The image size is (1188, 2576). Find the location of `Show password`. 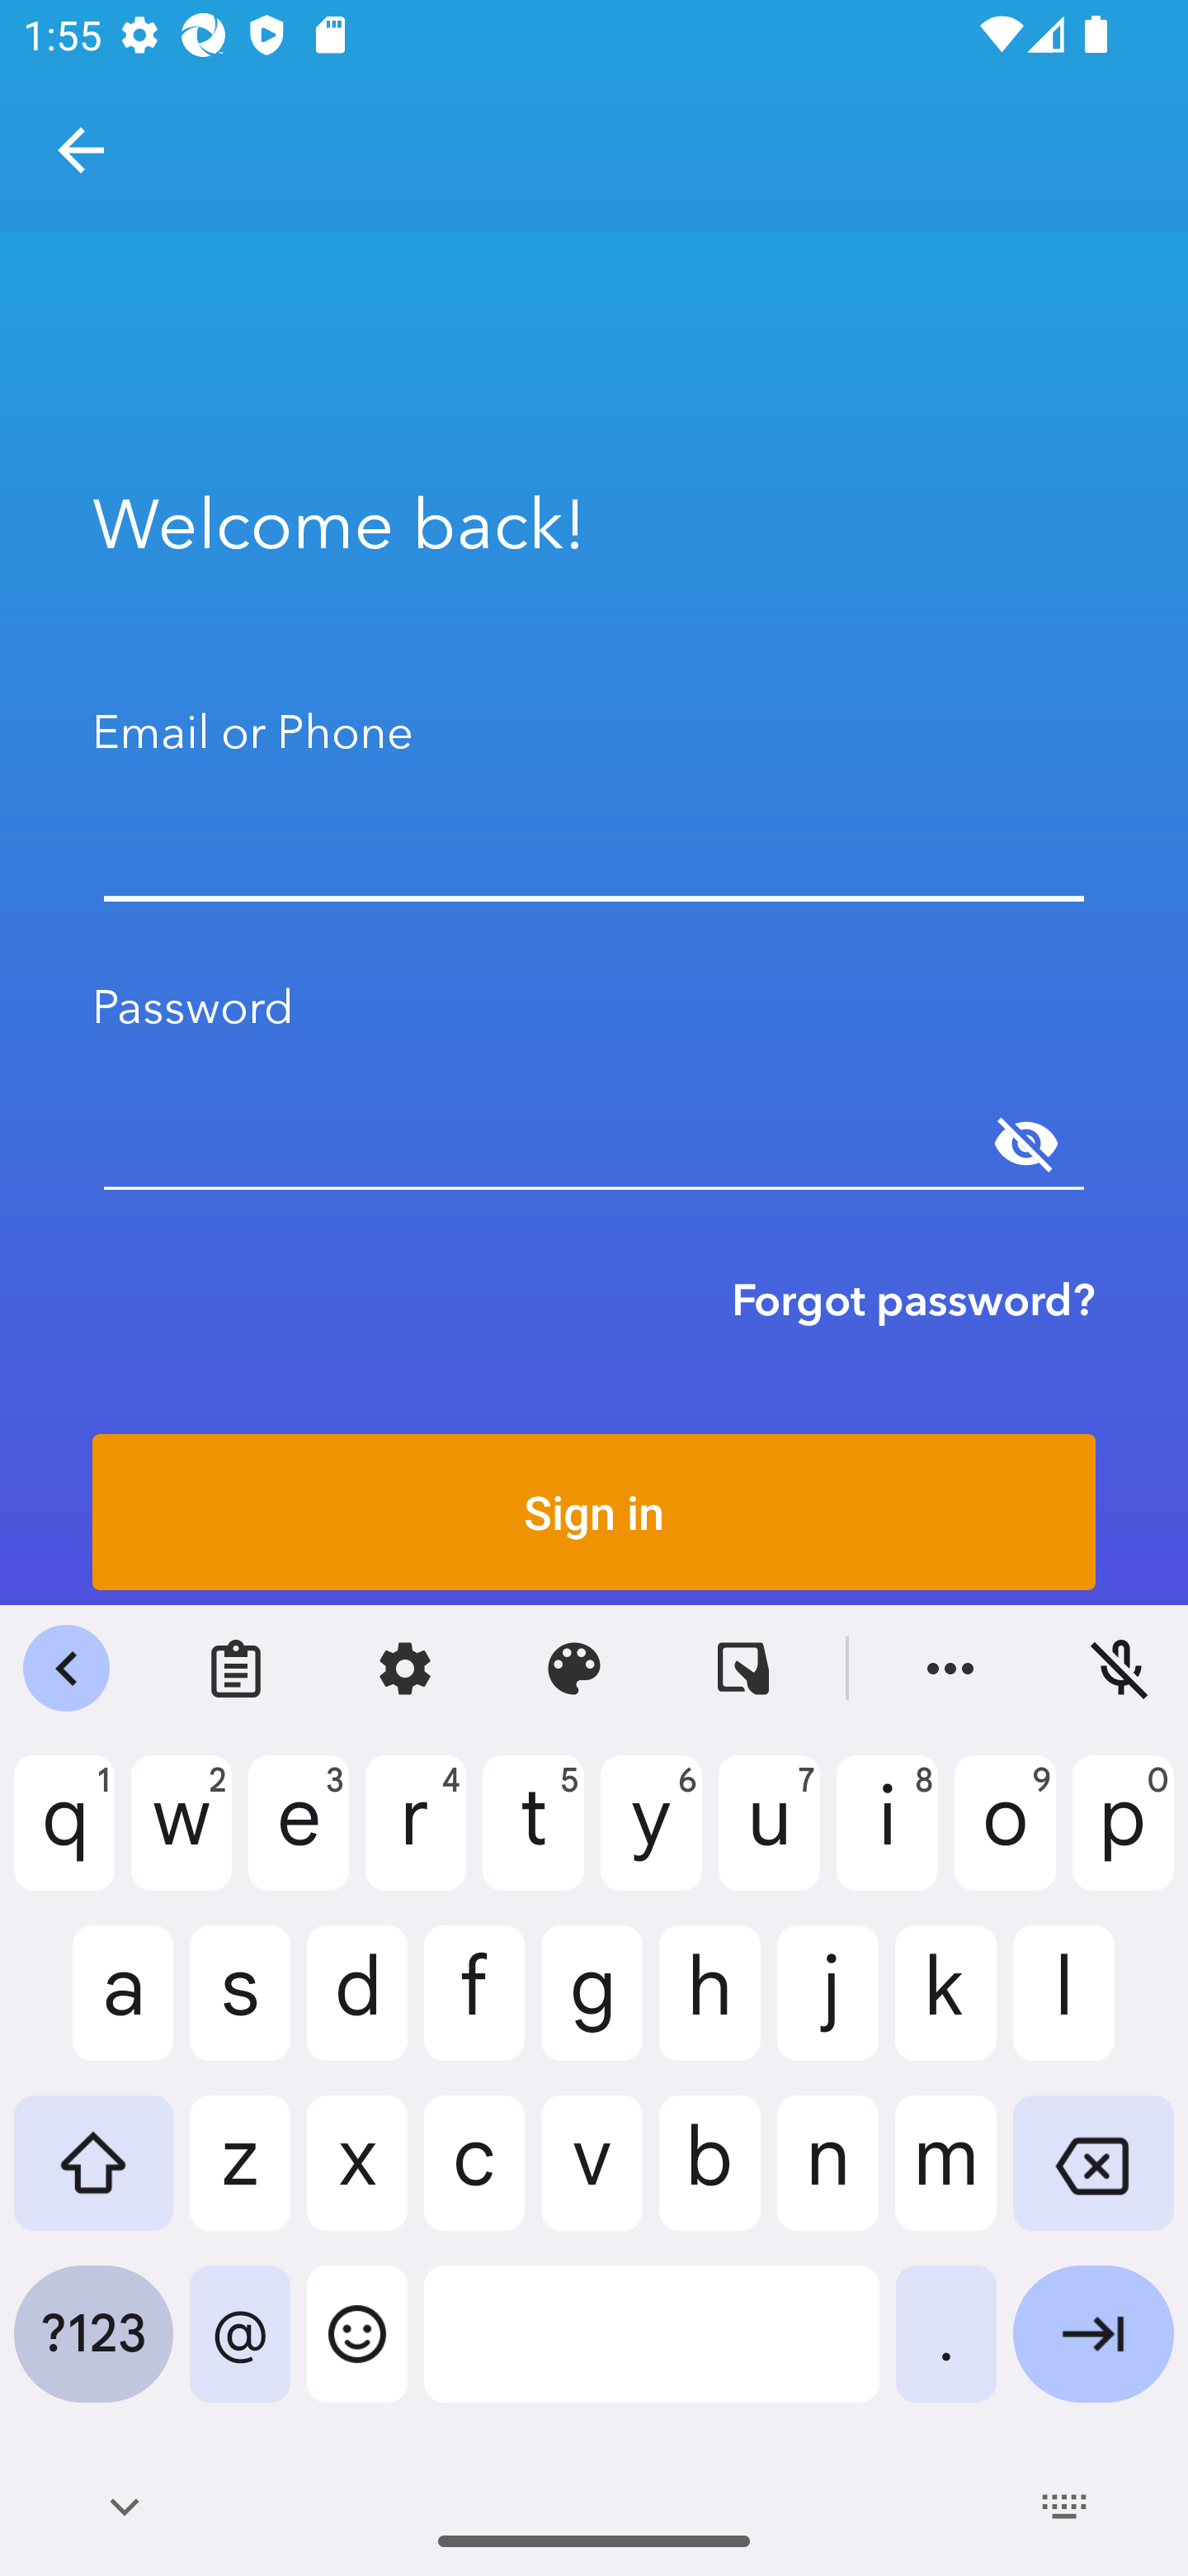

Show password is located at coordinates (1026, 1144).